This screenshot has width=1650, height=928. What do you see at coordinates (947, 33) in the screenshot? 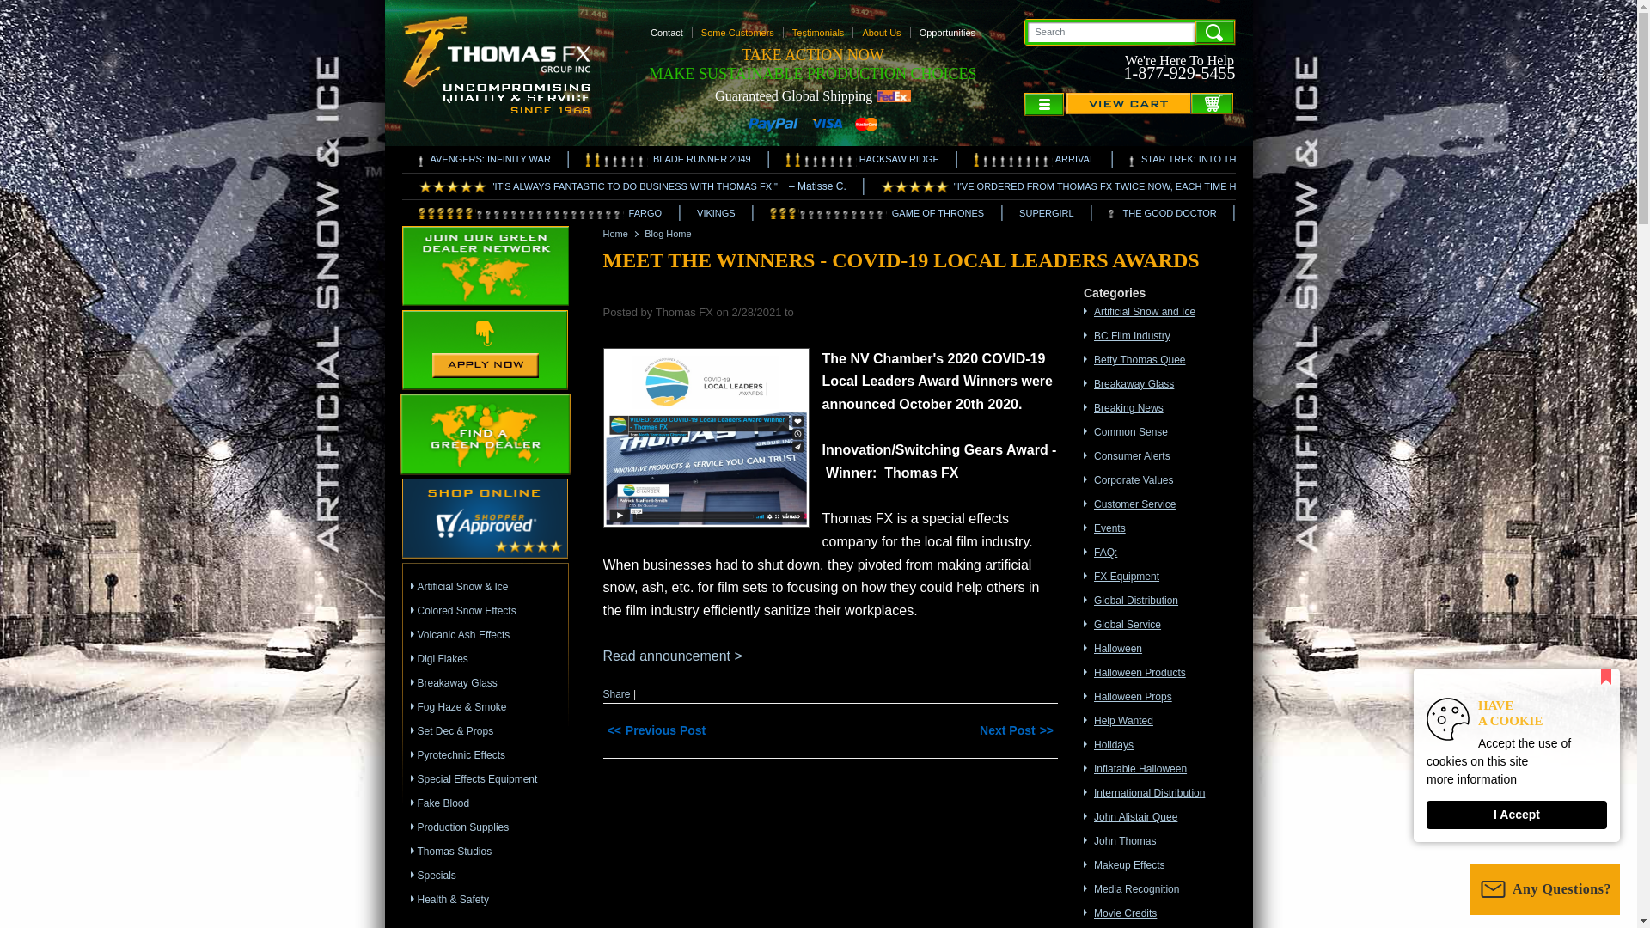
I see `About Us` at bounding box center [947, 33].